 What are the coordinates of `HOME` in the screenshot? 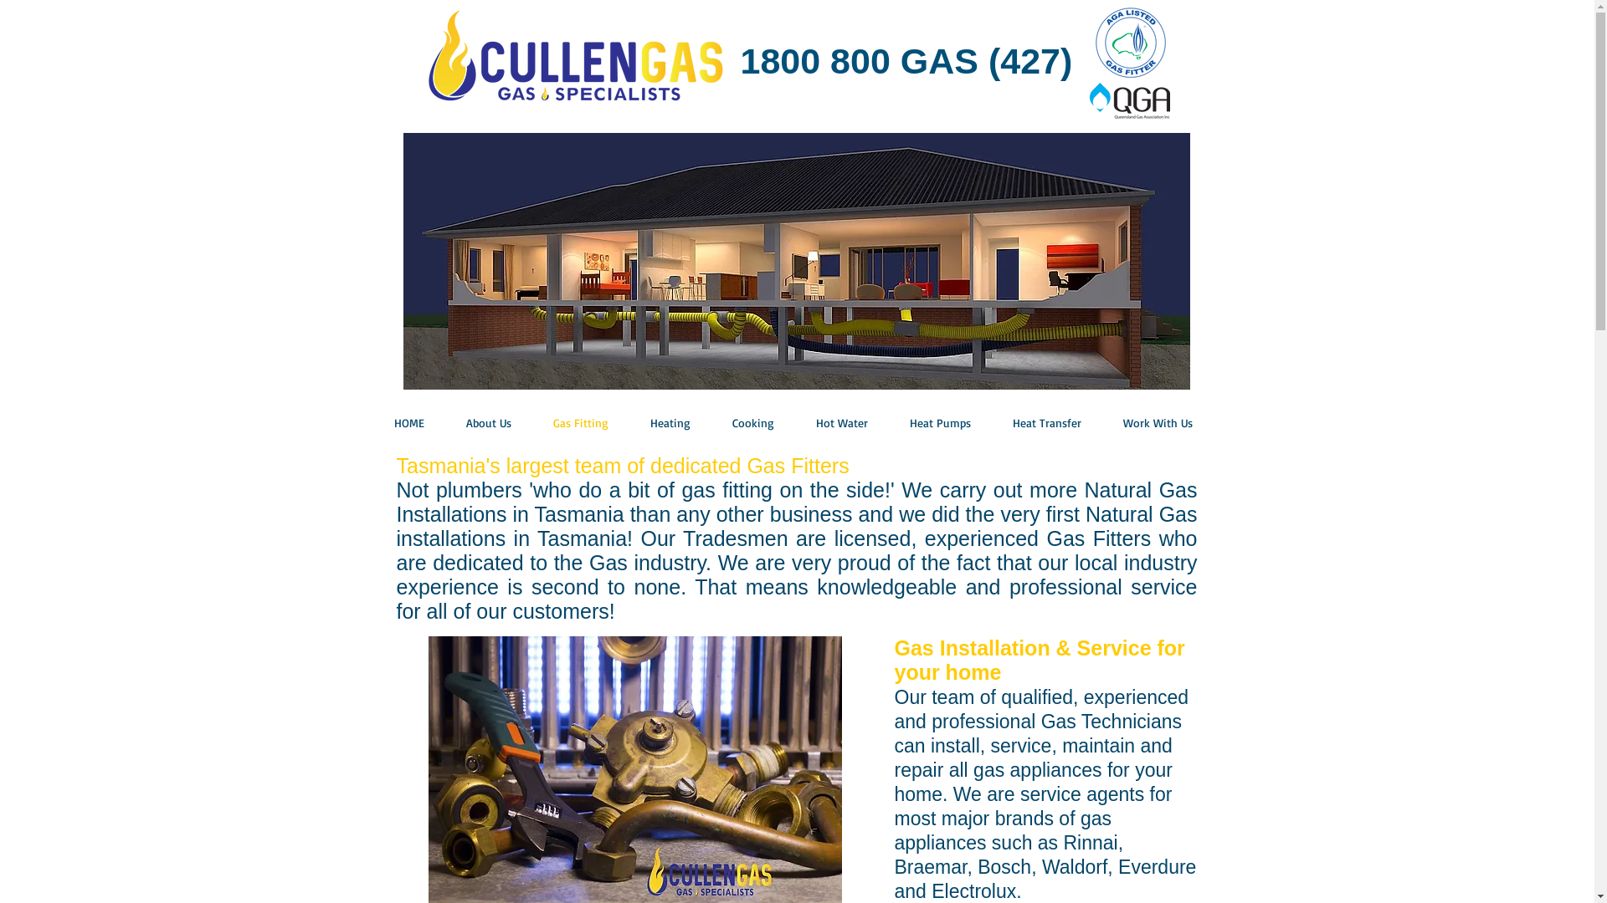 It's located at (383, 423).